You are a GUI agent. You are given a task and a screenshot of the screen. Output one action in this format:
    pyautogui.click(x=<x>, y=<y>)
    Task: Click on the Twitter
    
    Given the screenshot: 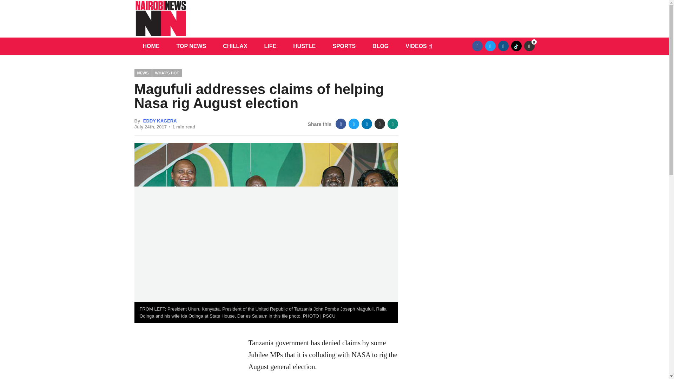 What is the action you would take?
    pyautogui.click(x=490, y=46)
    